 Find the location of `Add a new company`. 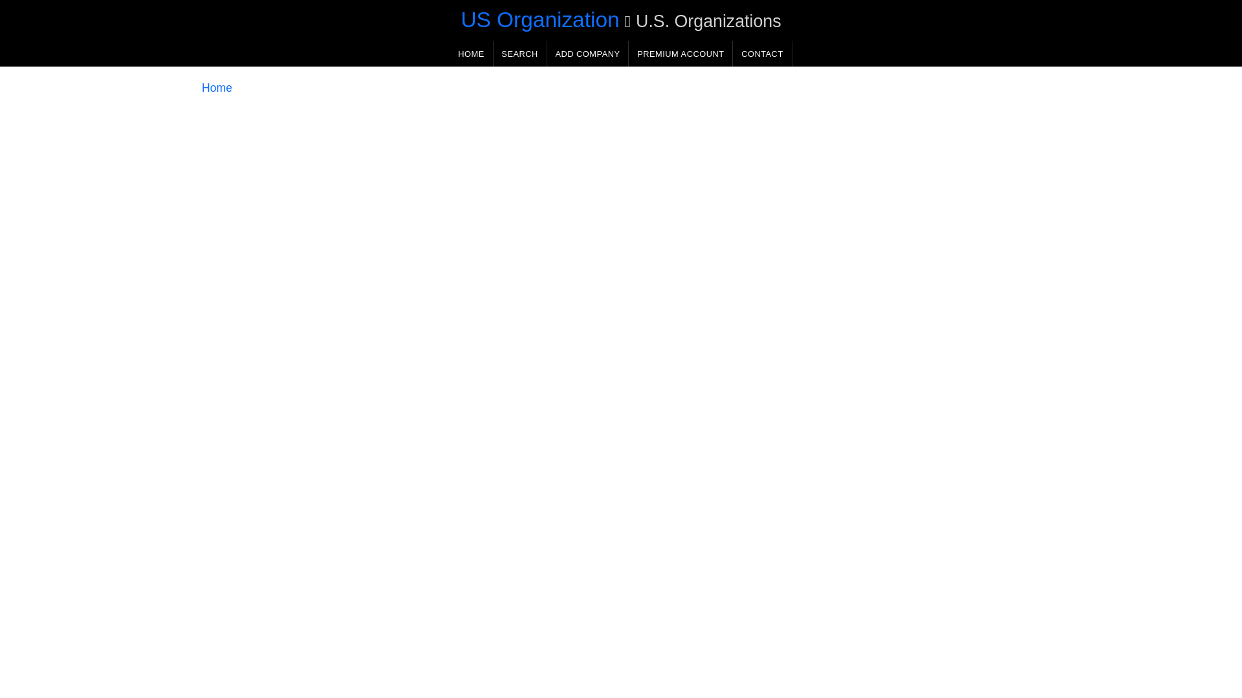

Add a new company is located at coordinates (587, 53).